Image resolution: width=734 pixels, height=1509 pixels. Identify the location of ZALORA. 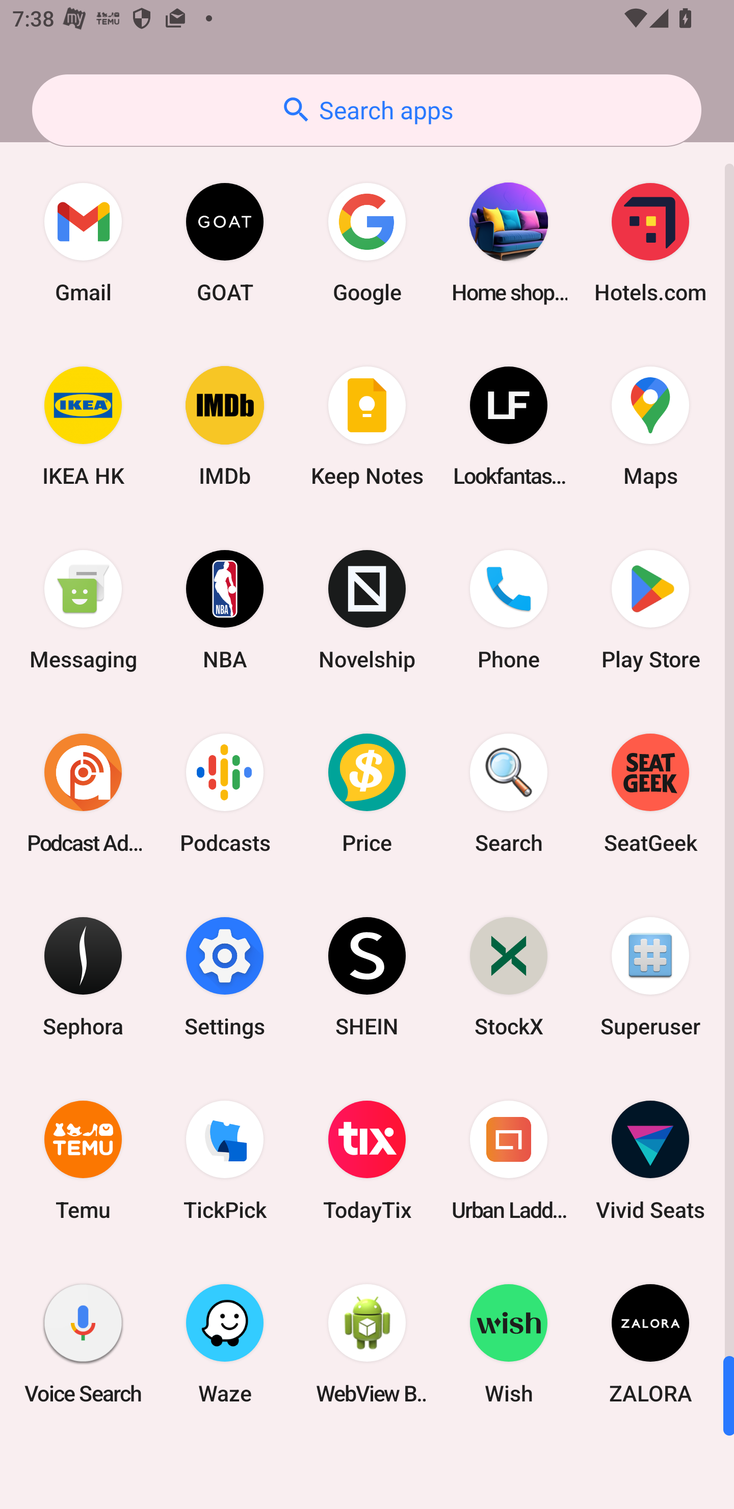
(650, 1343).